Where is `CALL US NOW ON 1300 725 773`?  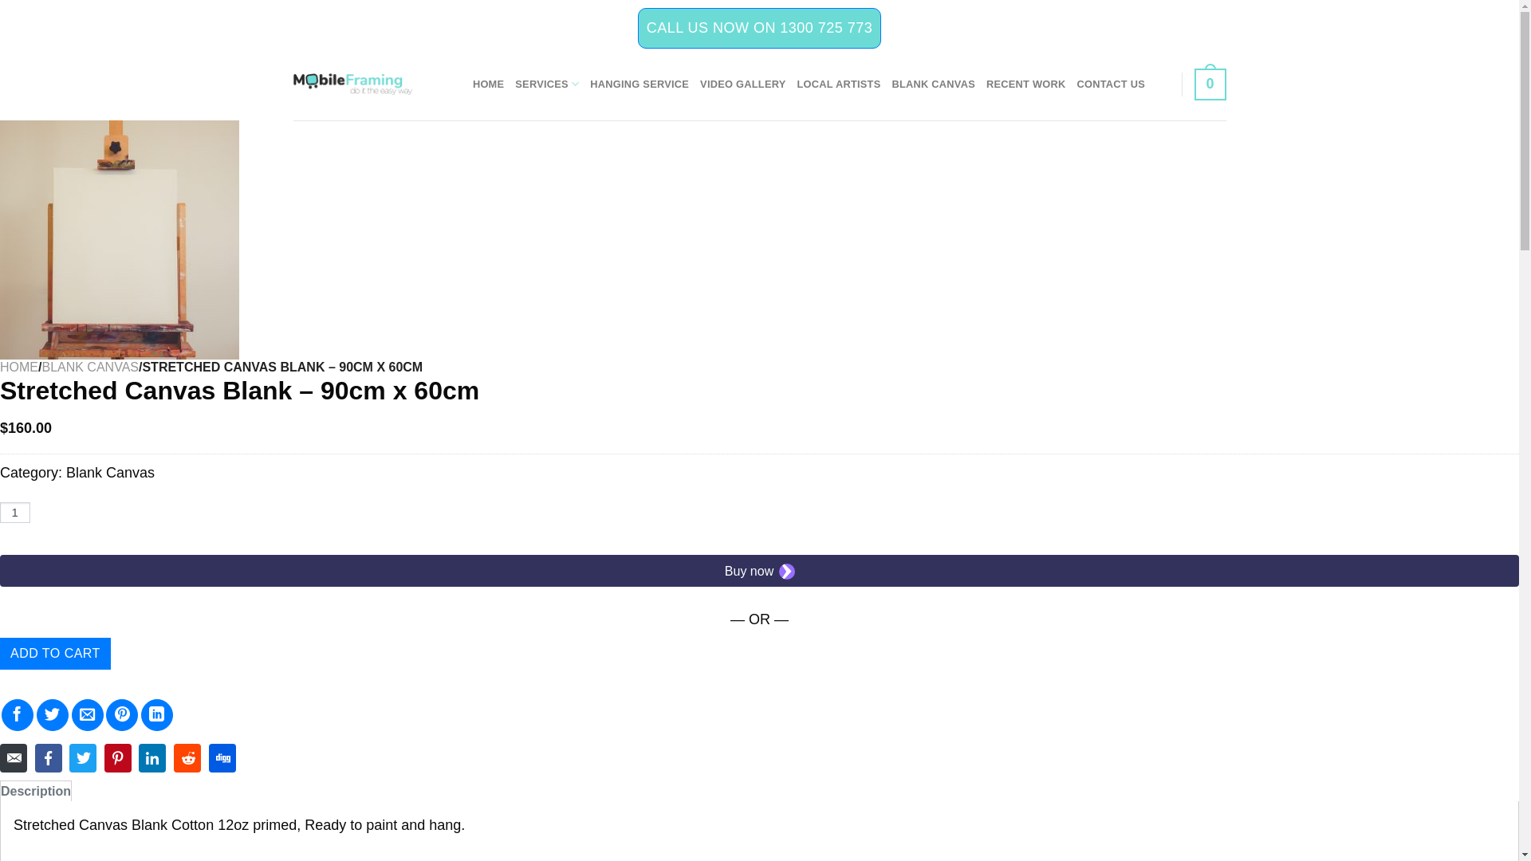 CALL US NOW ON 1300 725 773 is located at coordinates (759, 29).